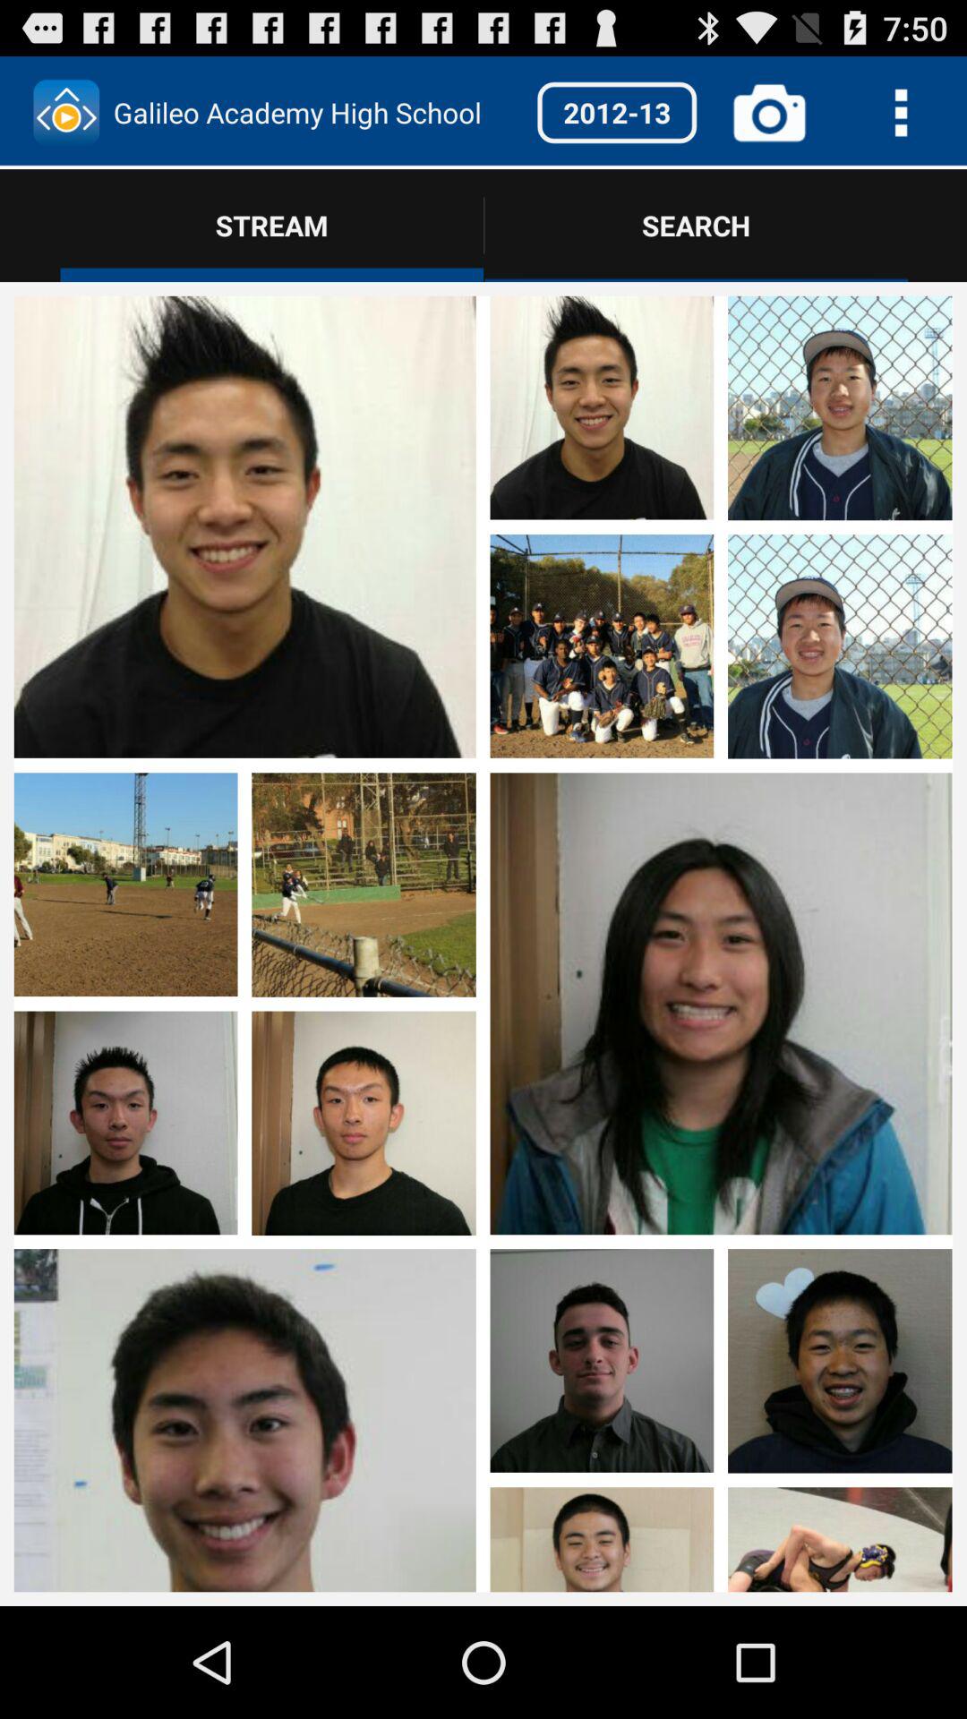 The image size is (967, 1719). What do you see at coordinates (244, 1005) in the screenshot?
I see `open this set of images` at bounding box center [244, 1005].